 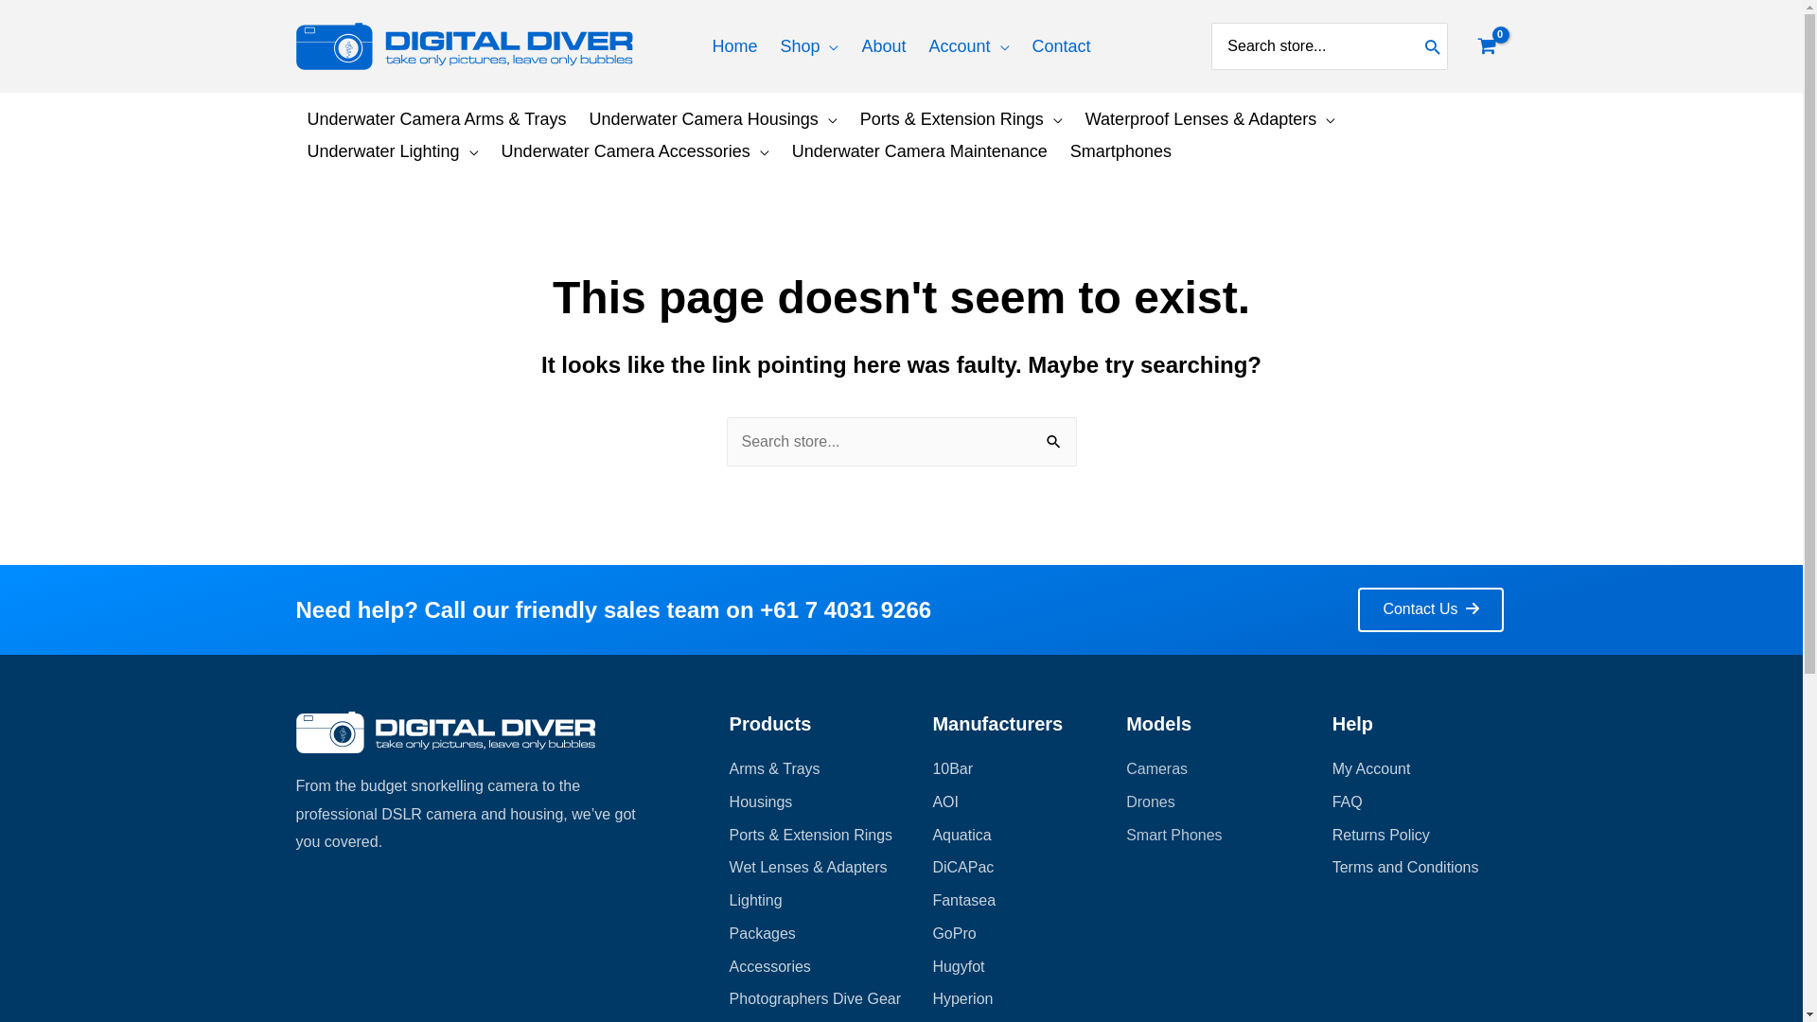 I want to click on Underwater Camera Maintenance, so click(x=920, y=151).